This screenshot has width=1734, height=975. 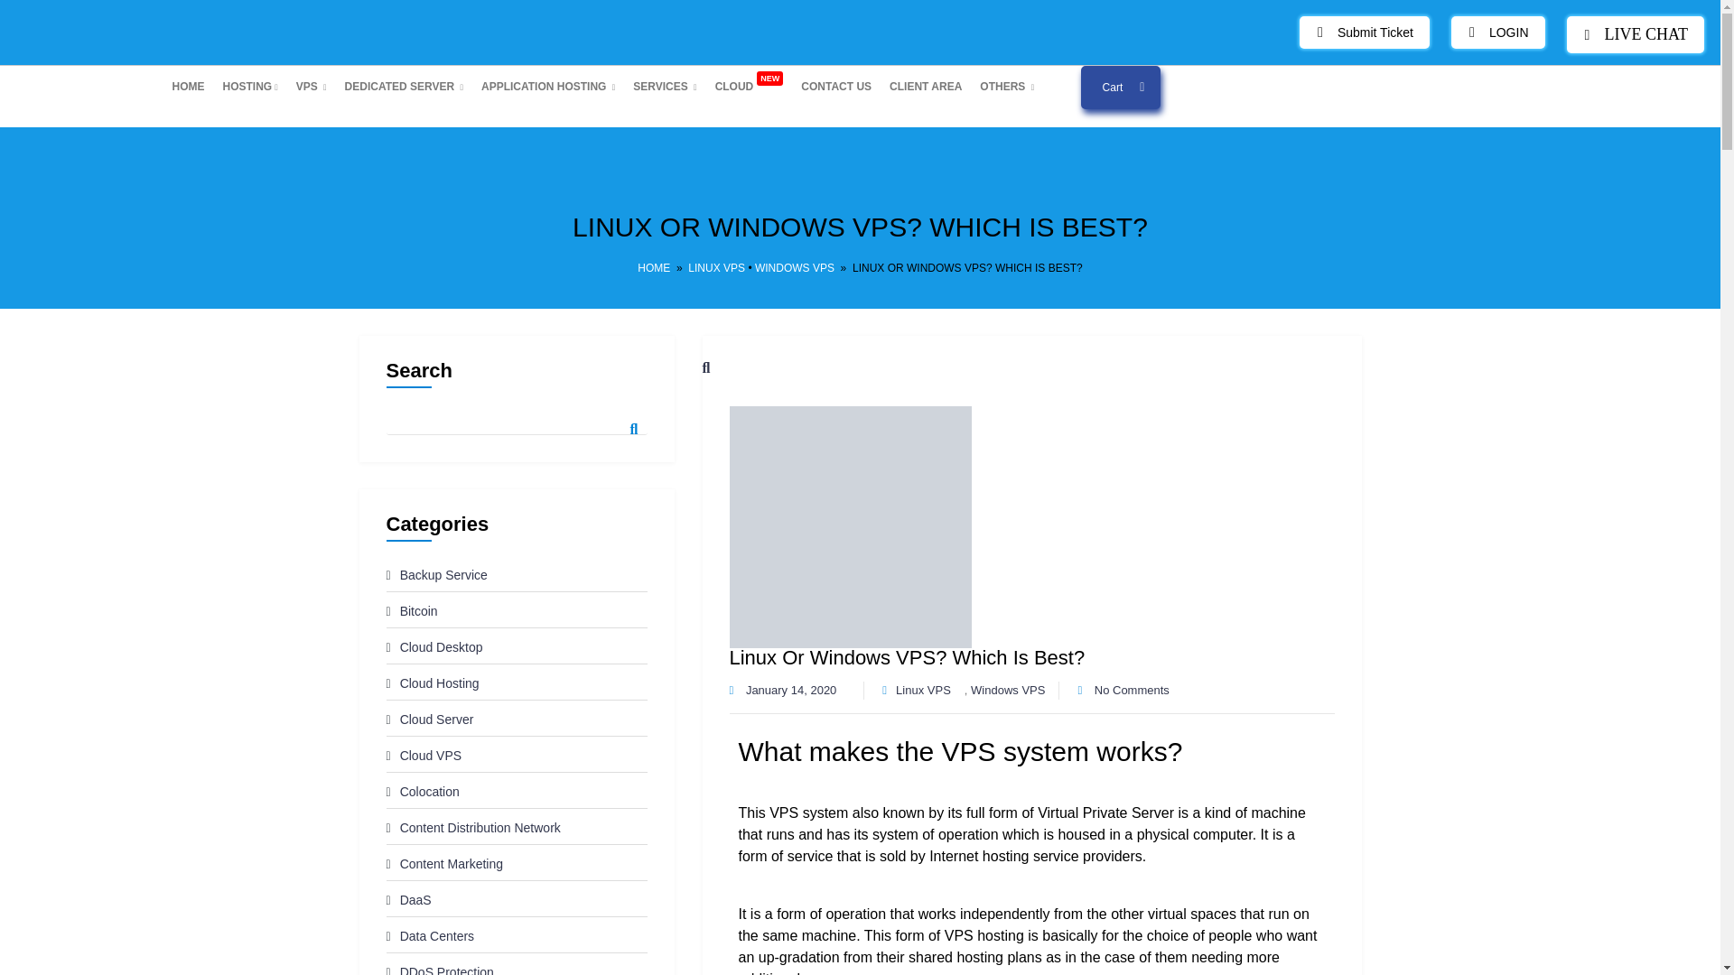 What do you see at coordinates (404, 86) in the screenshot?
I see `Dedicated Server` at bounding box center [404, 86].